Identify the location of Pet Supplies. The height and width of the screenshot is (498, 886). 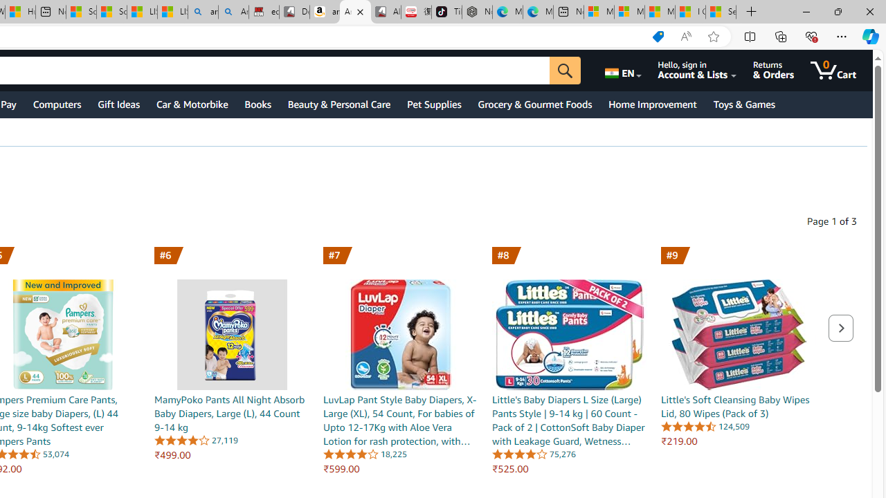
(434, 104).